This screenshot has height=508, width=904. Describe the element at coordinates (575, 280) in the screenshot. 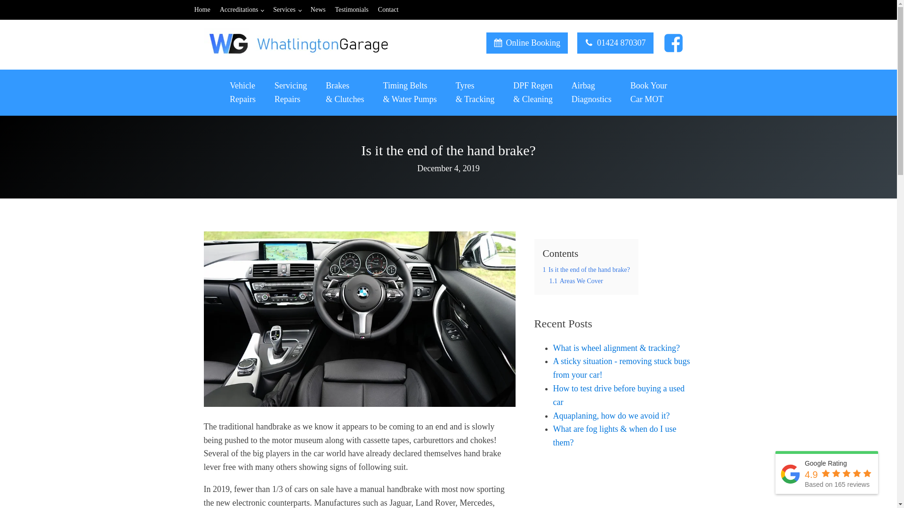

I see `A sticky situation - removing stuck bugs from your car!` at that location.